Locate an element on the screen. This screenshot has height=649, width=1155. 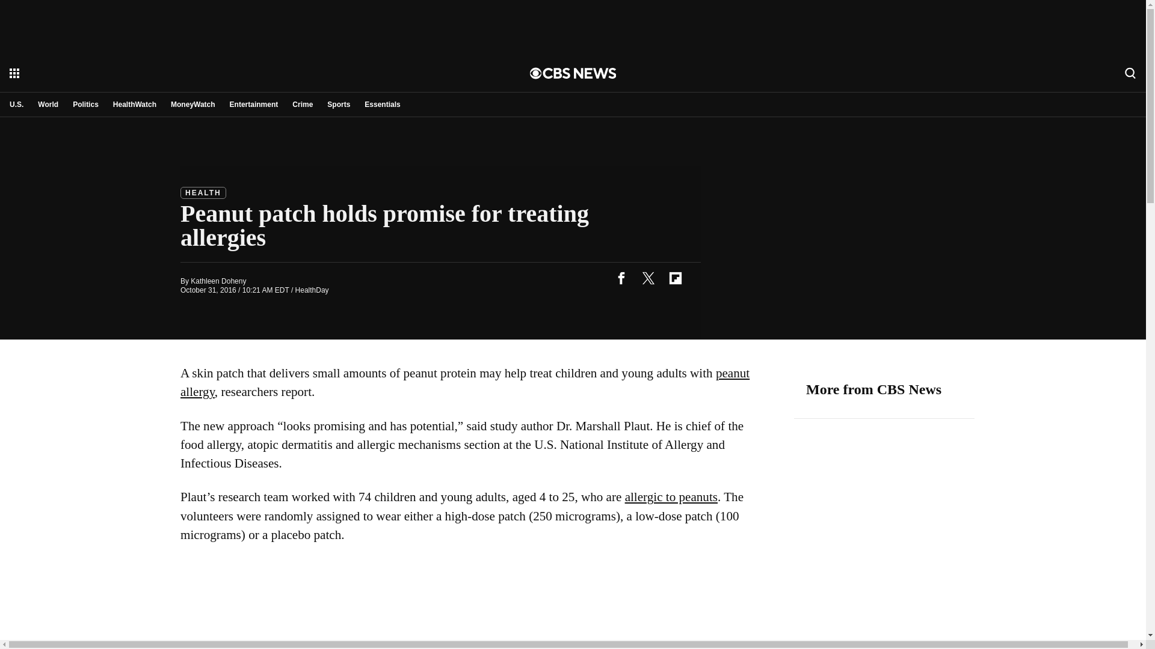
Video: New hope for avoiding peanut allergies is located at coordinates (475, 604).